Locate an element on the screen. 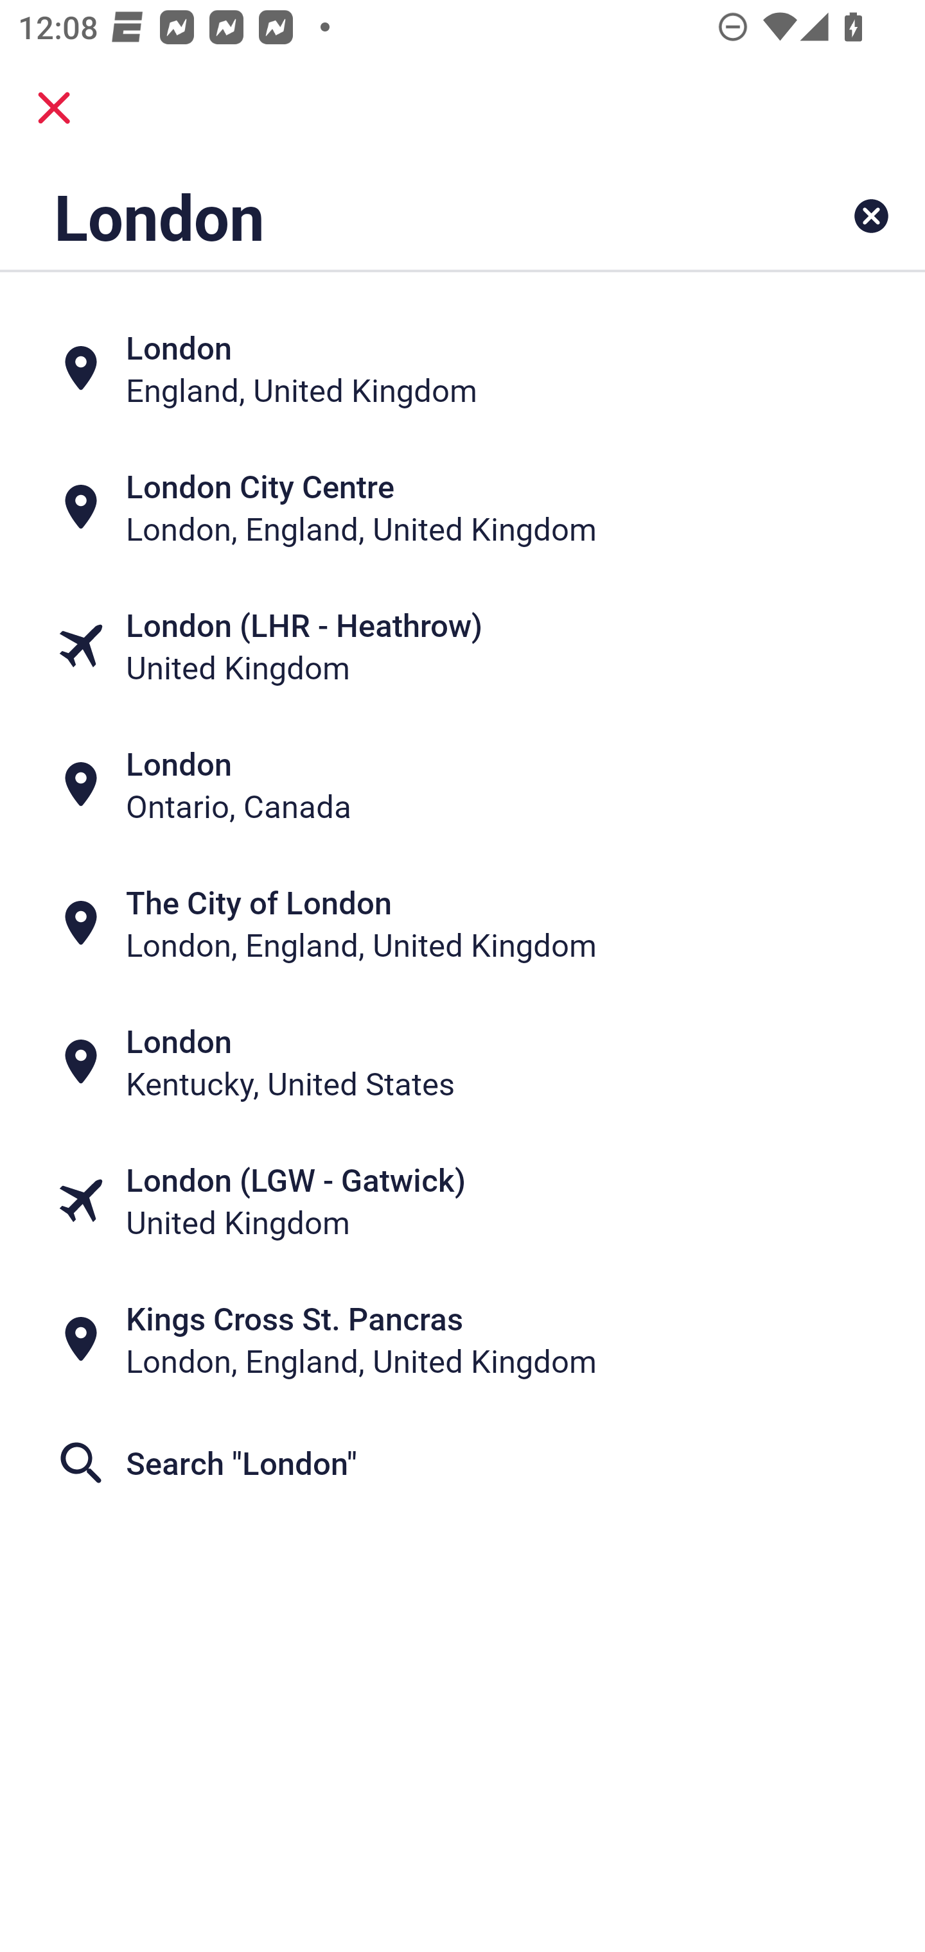 This screenshot has width=925, height=1952. London Kentucky, United States is located at coordinates (463, 1063).